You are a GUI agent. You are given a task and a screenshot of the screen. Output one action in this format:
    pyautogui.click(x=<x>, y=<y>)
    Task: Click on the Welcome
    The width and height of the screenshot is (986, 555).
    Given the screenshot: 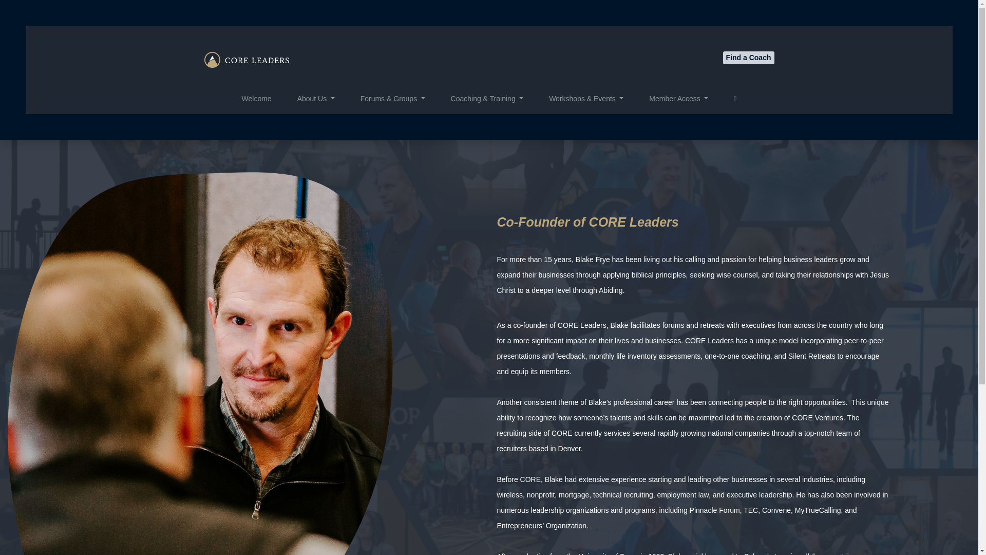 What is the action you would take?
    pyautogui.click(x=257, y=99)
    